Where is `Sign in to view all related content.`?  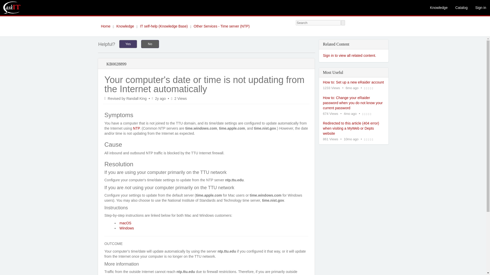
Sign in to view all related content. is located at coordinates (350, 55).